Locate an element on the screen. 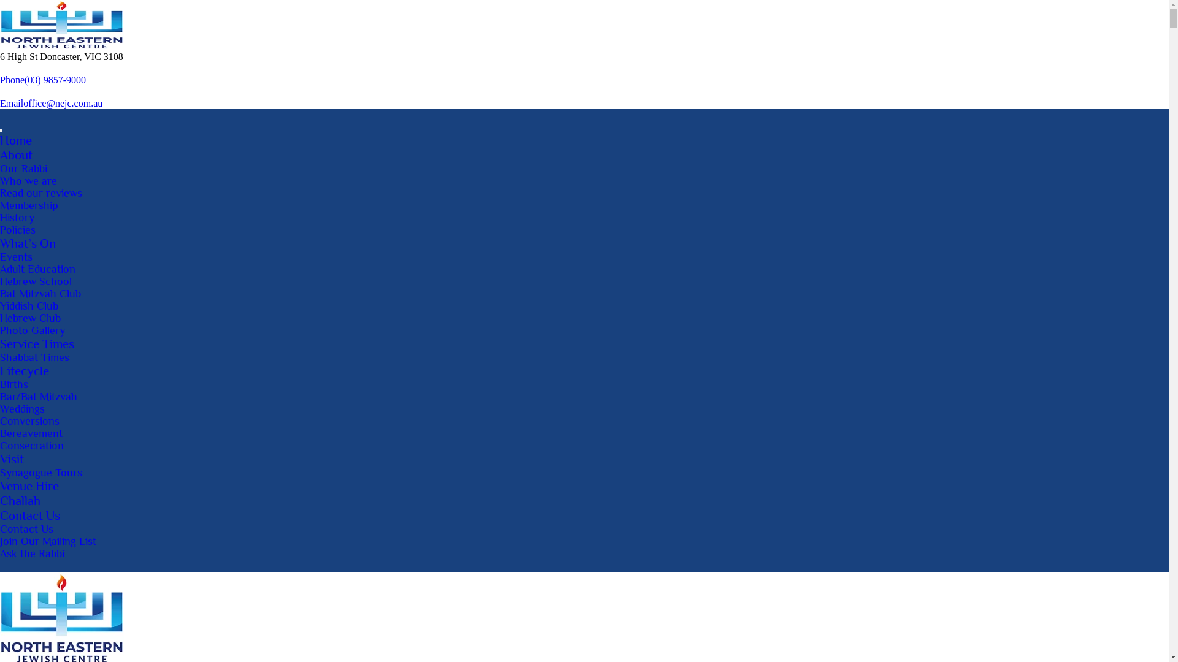  Who we are is located at coordinates (28, 181).